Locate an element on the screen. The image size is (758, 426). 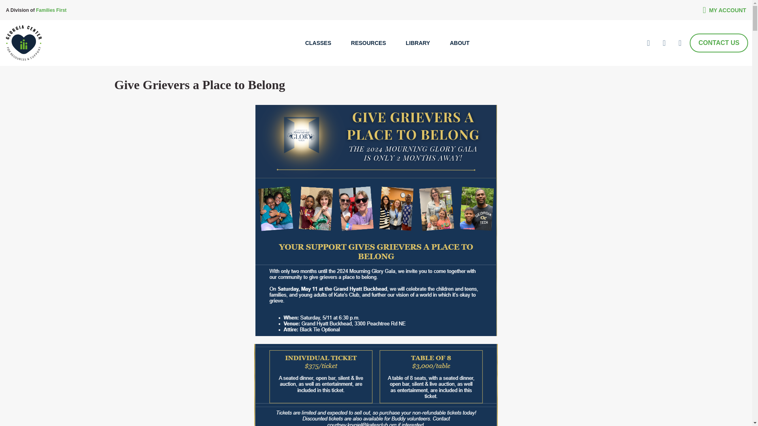
Families First is located at coordinates (51, 10).